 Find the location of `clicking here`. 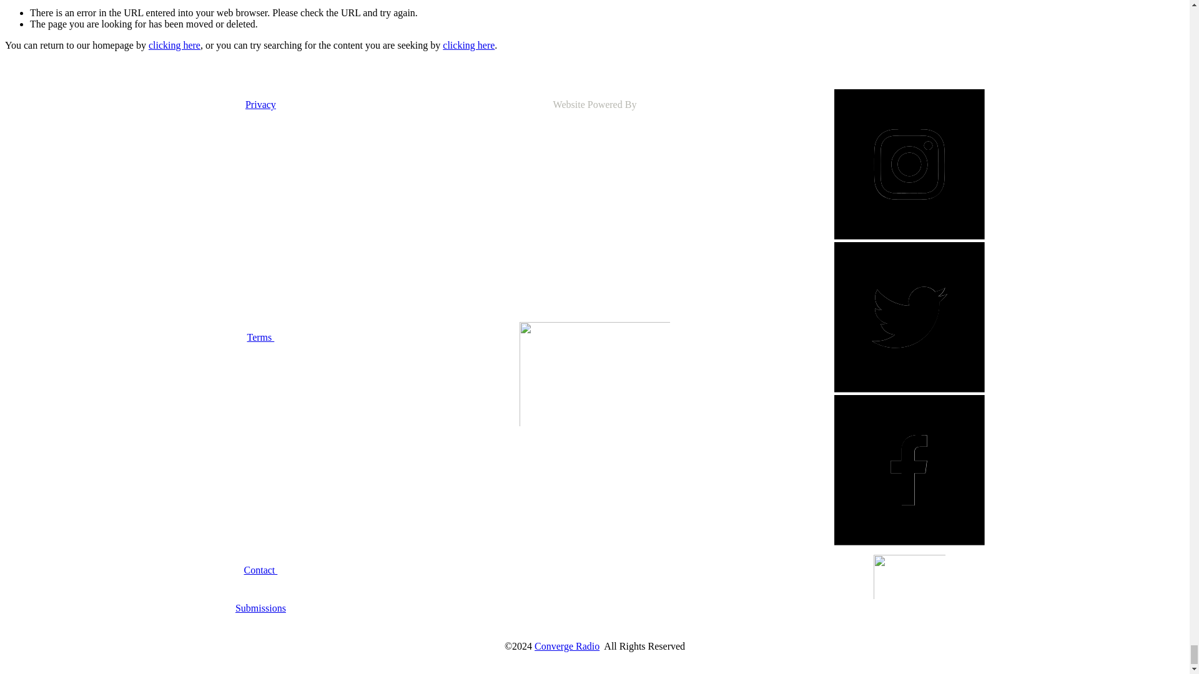

clicking here is located at coordinates (468, 45).